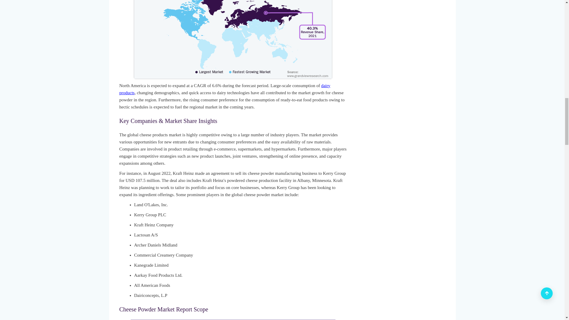 This screenshot has width=569, height=320. I want to click on Cheese Powder Market Trends by Region, so click(233, 39).